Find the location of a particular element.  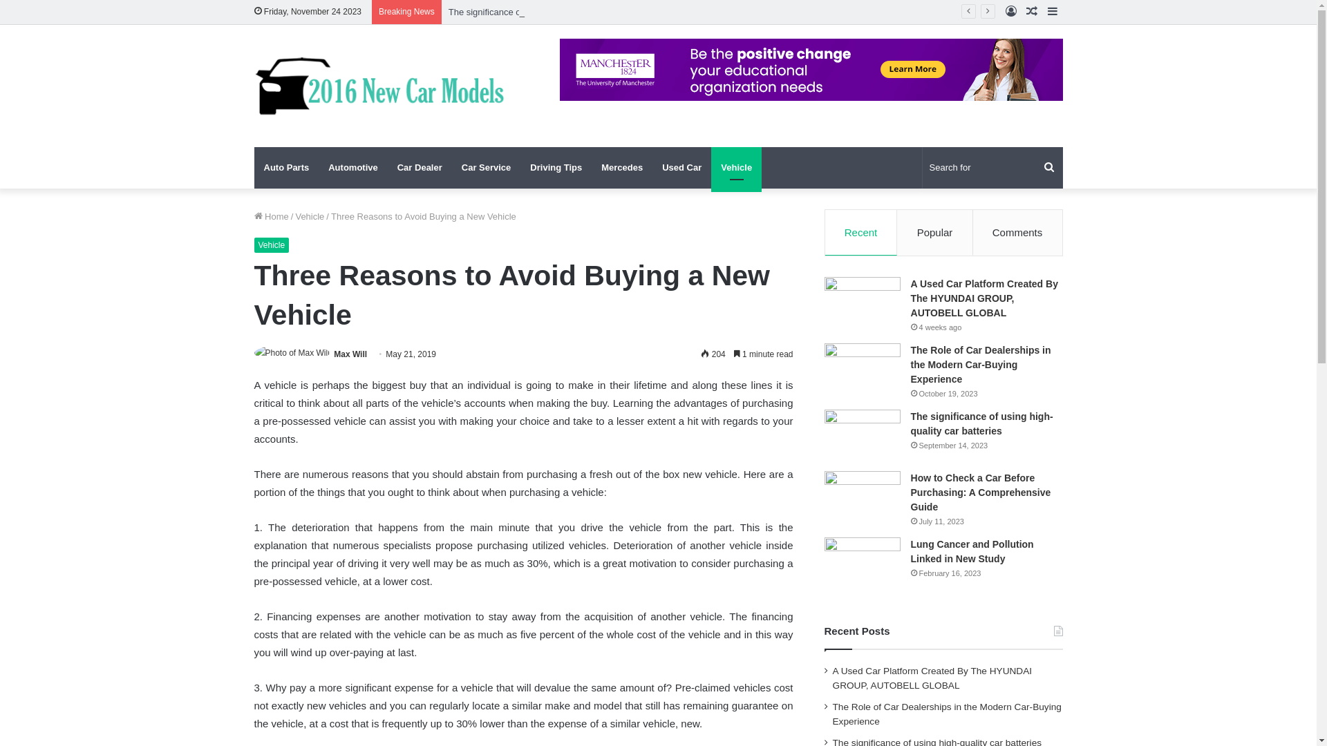

Mercedes is located at coordinates (622, 168).